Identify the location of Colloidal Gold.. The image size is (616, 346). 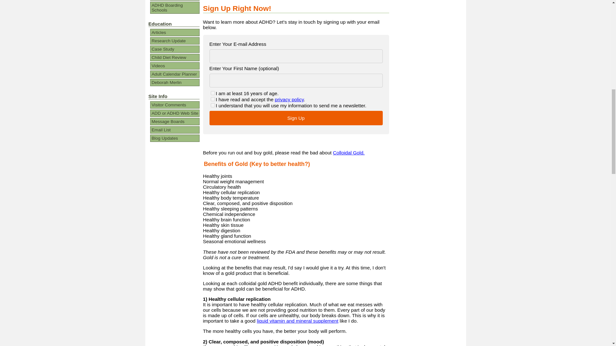
(349, 152).